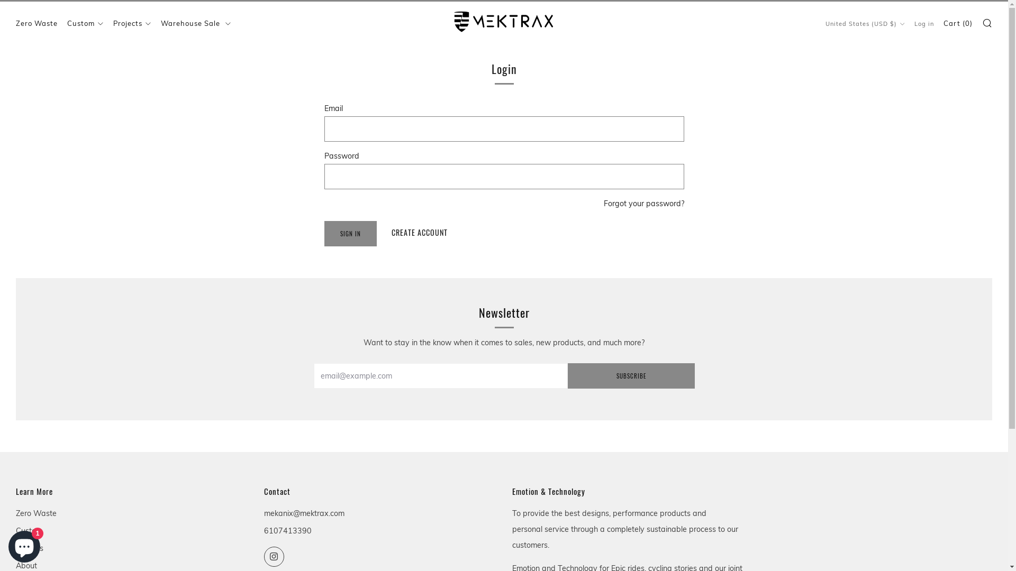  I want to click on Log in, so click(924, 24).